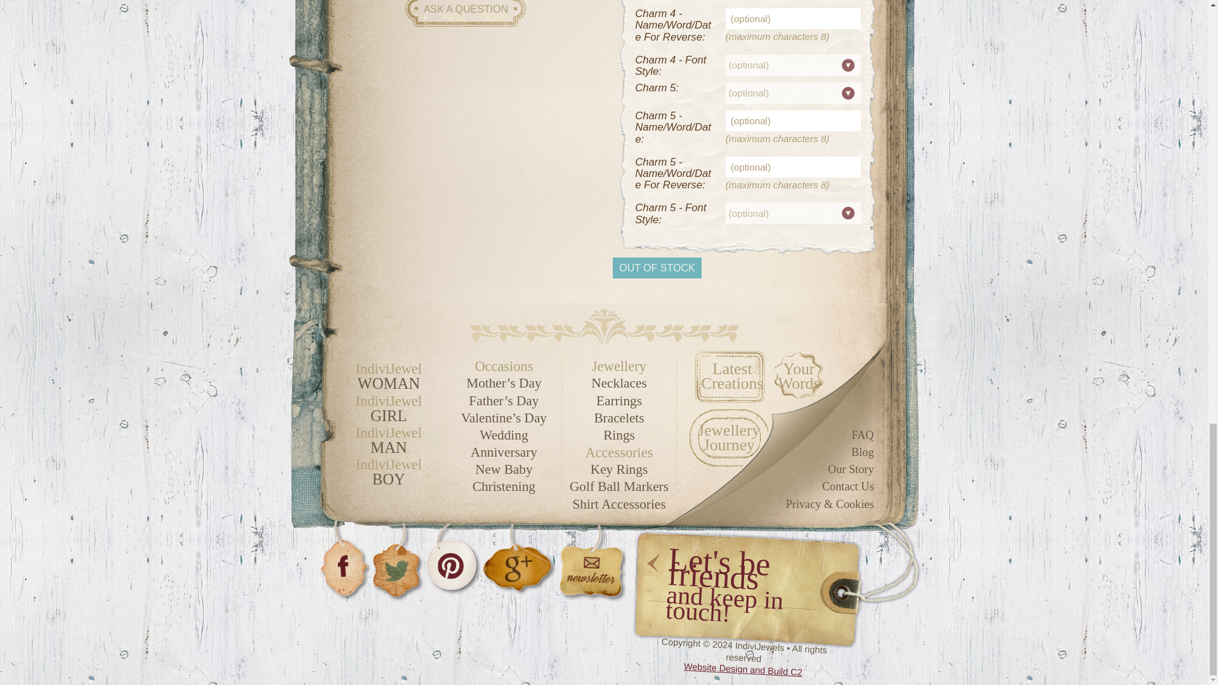 The height and width of the screenshot is (685, 1218). Describe the element at coordinates (504, 469) in the screenshot. I see `New Baby` at that location.